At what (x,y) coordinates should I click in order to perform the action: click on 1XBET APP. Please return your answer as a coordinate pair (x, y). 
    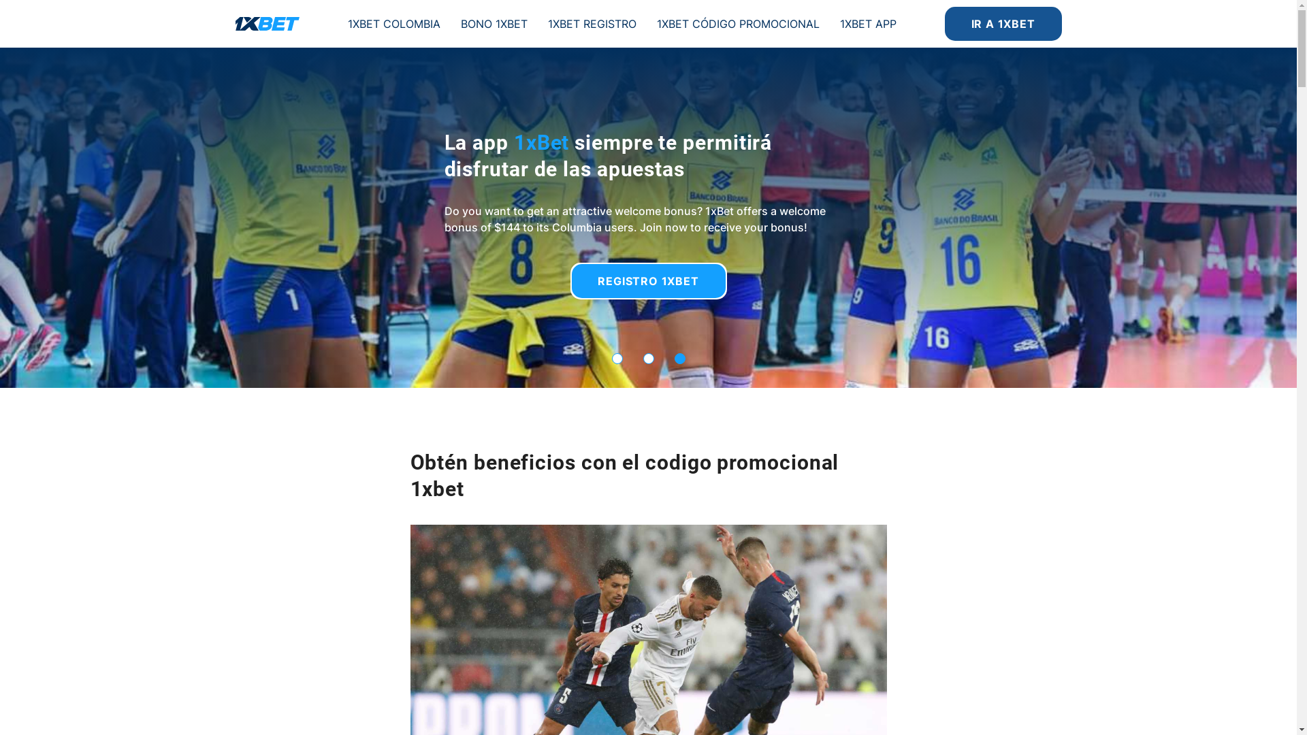
    Looking at the image, I should click on (869, 23).